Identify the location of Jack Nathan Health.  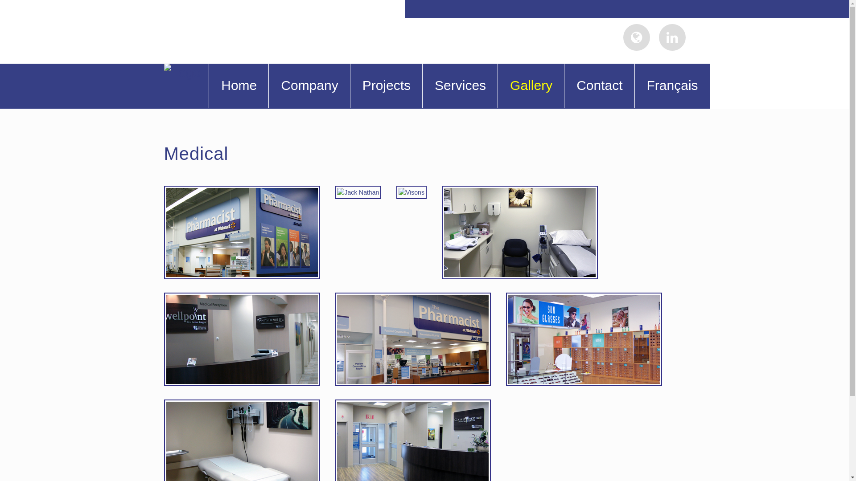
(249, 404).